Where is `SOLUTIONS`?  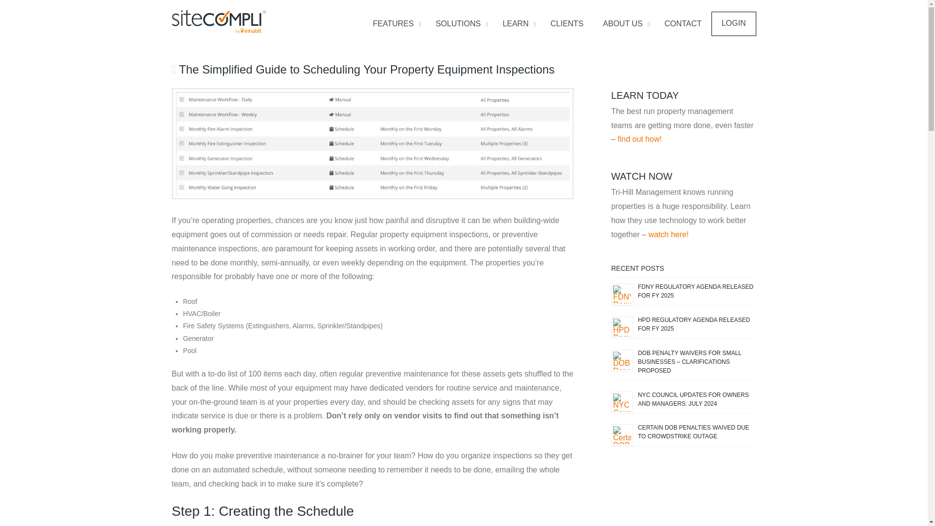
SOLUTIONS is located at coordinates (560, 23).